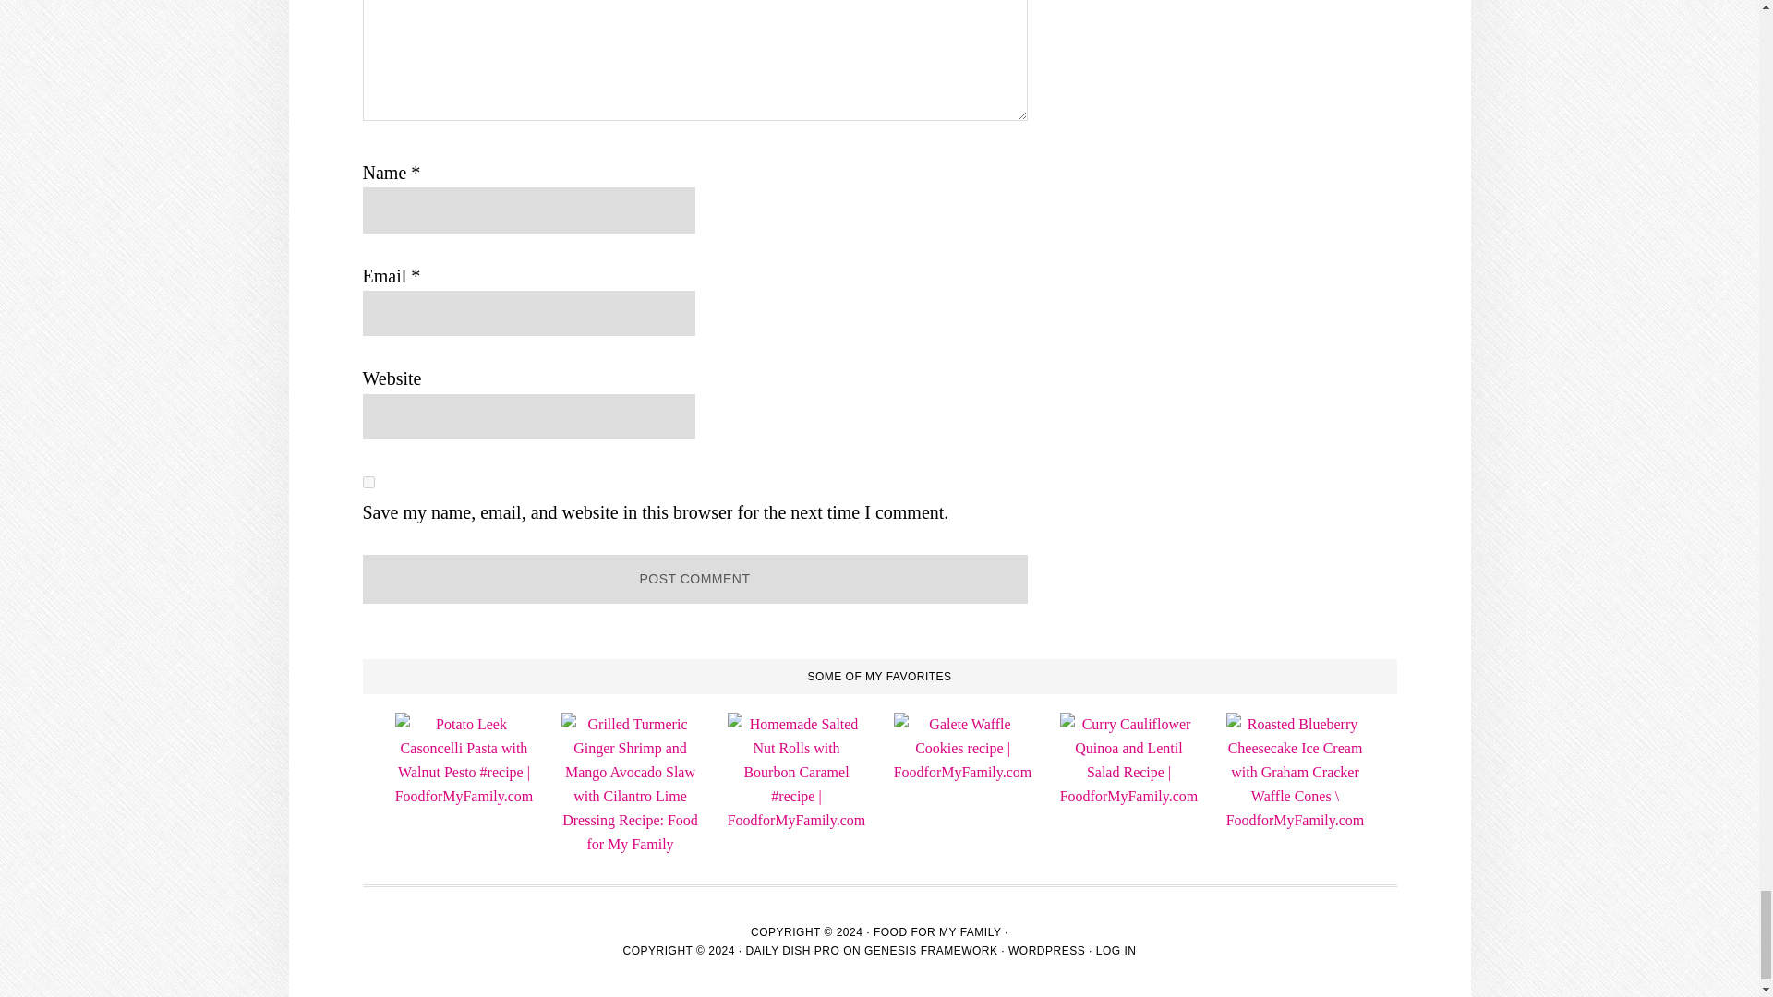 The height and width of the screenshot is (997, 1773). I want to click on Post Comment, so click(694, 579).